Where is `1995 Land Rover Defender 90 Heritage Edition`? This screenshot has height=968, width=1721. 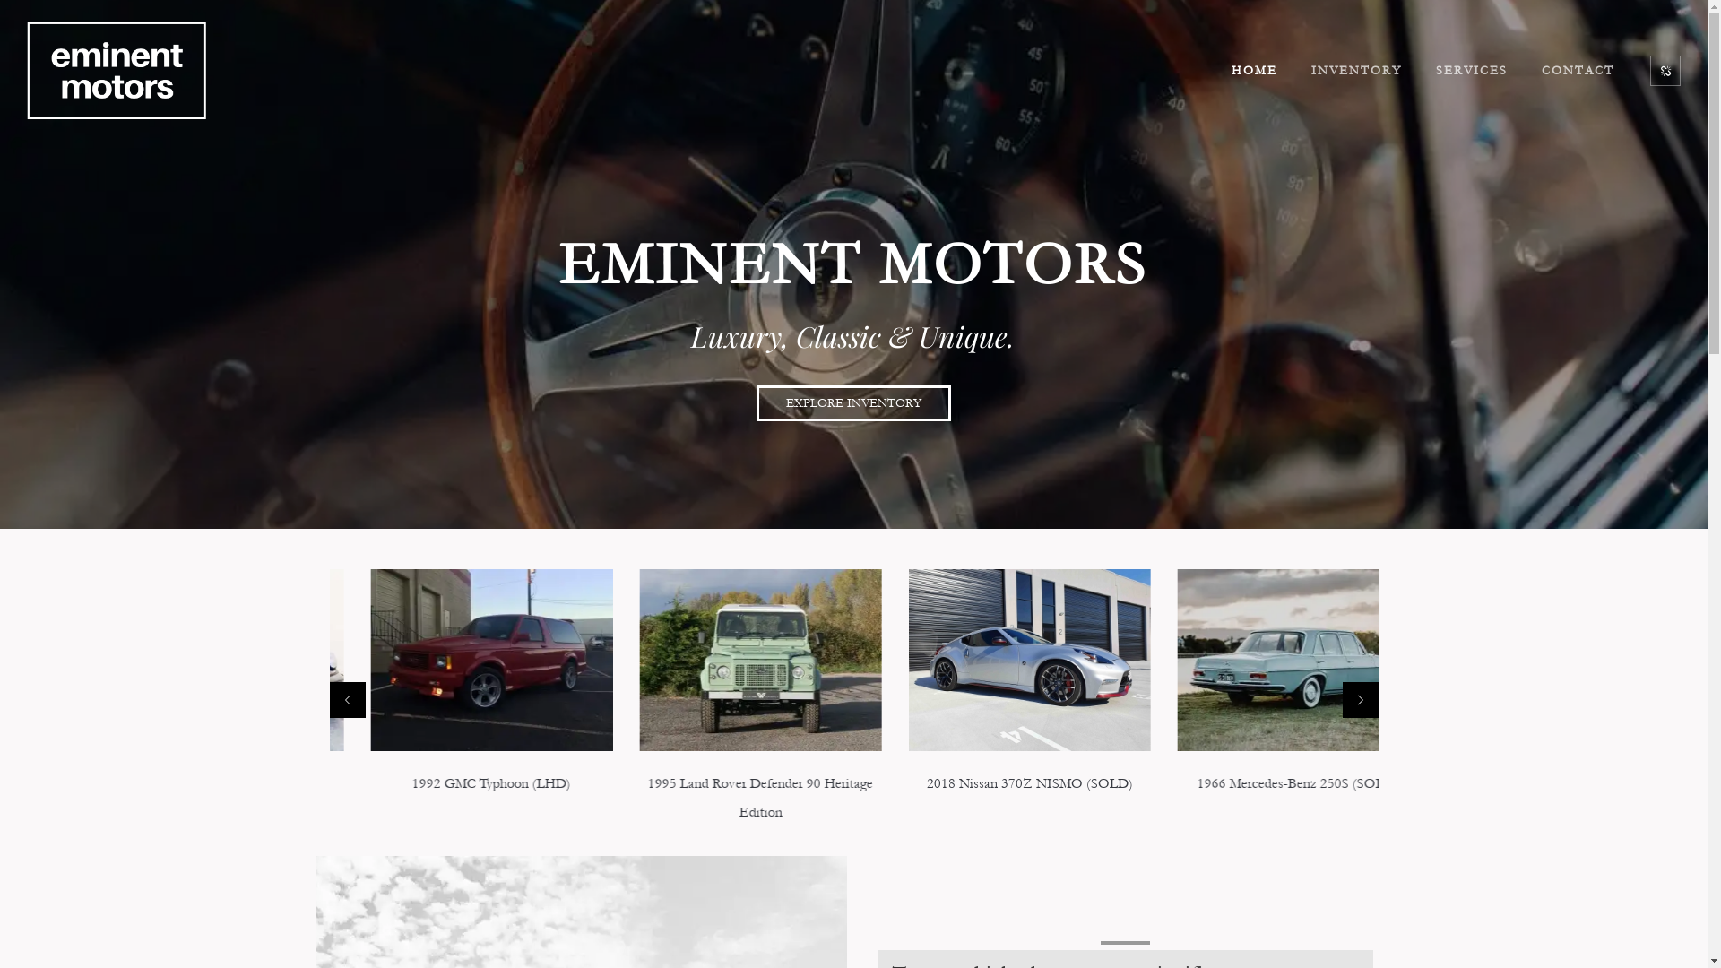
1995 Land Rover Defender 90 Heritage Edition is located at coordinates (986, 798).